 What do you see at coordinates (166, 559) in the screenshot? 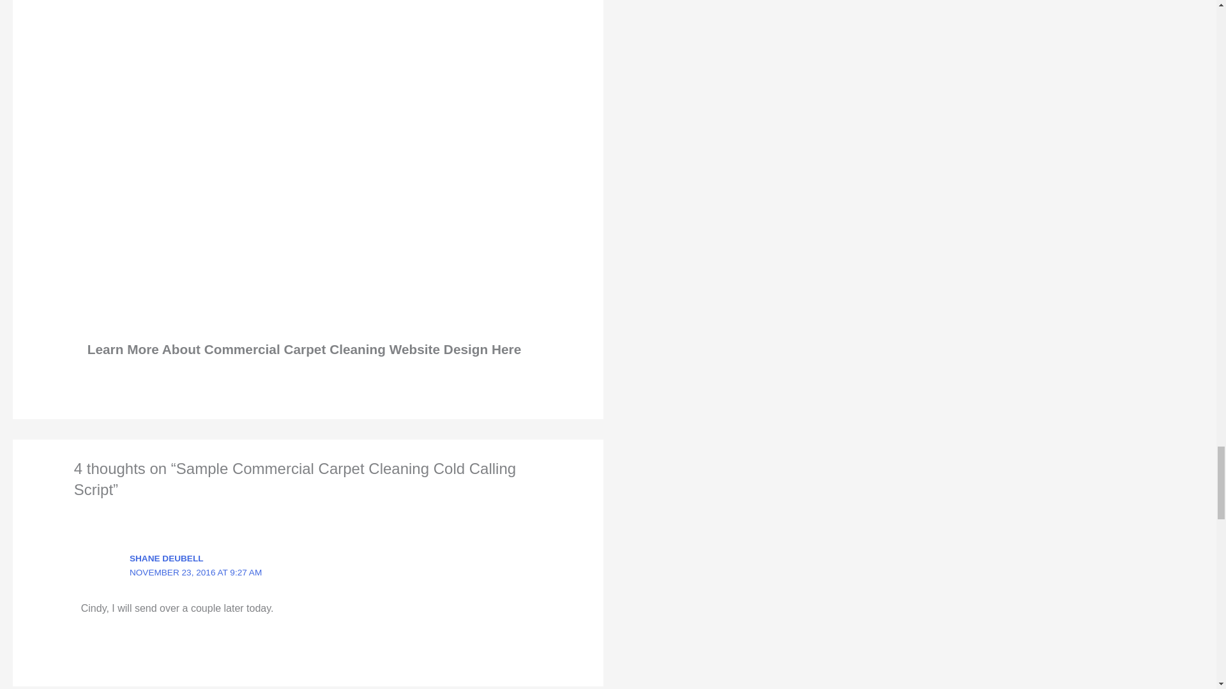
I see `SHANE DEUBELL` at bounding box center [166, 559].